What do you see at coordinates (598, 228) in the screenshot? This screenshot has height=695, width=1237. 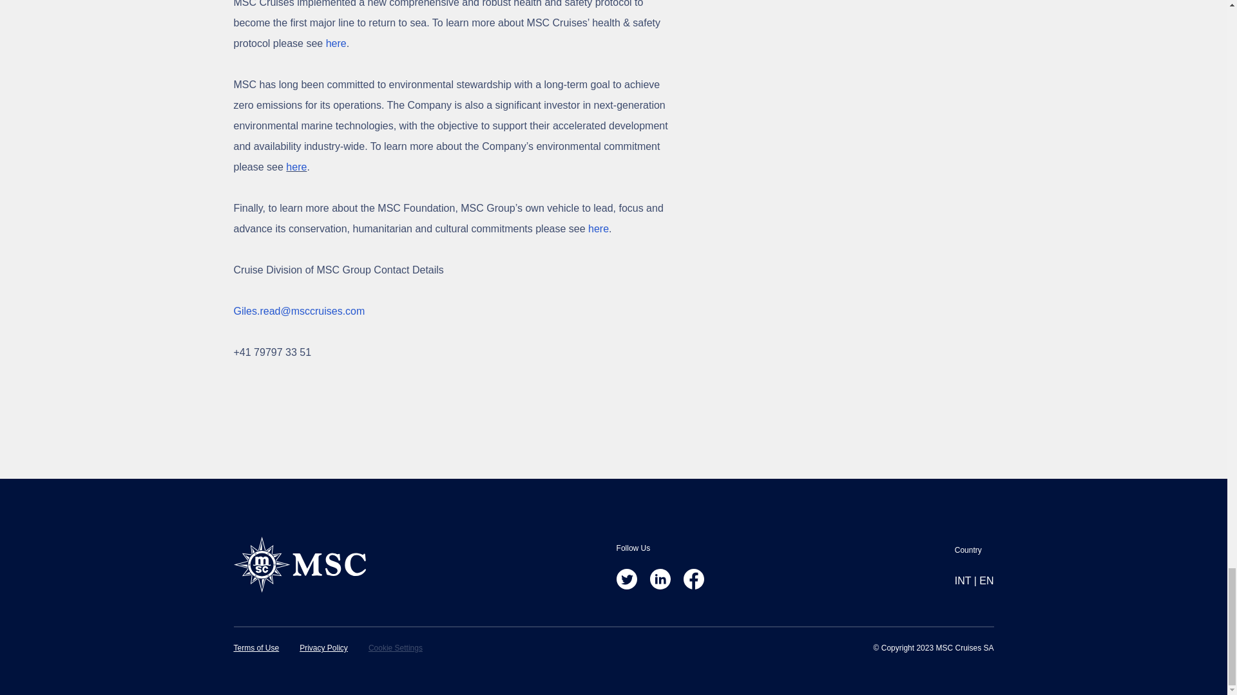 I see `here` at bounding box center [598, 228].